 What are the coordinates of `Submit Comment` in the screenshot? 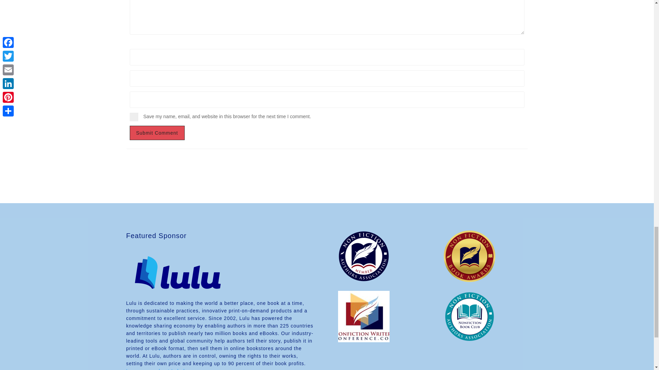 It's located at (157, 133).